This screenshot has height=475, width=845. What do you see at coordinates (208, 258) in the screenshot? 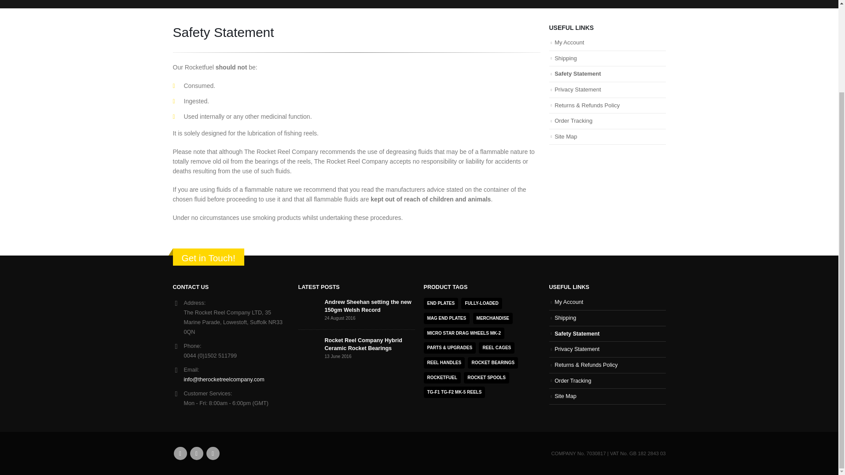
I see `Get in Touch!` at bounding box center [208, 258].